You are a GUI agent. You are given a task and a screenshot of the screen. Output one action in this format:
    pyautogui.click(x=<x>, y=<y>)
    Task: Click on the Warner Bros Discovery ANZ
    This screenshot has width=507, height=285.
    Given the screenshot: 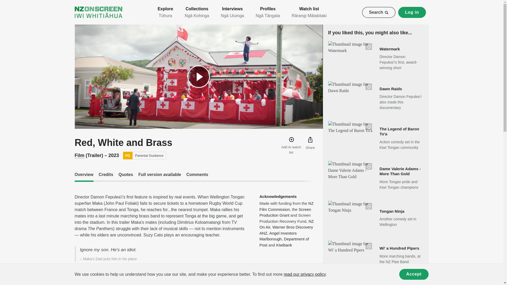 What is the action you would take?
    pyautogui.click(x=286, y=230)
    